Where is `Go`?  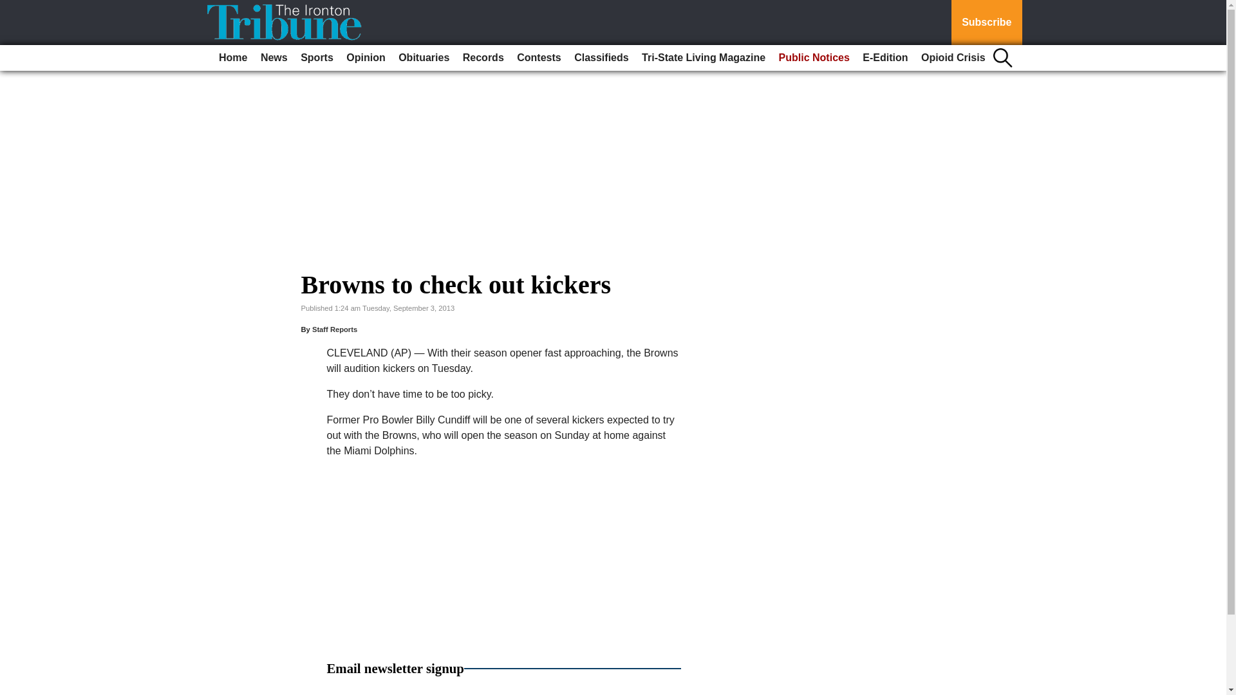
Go is located at coordinates (12, 8).